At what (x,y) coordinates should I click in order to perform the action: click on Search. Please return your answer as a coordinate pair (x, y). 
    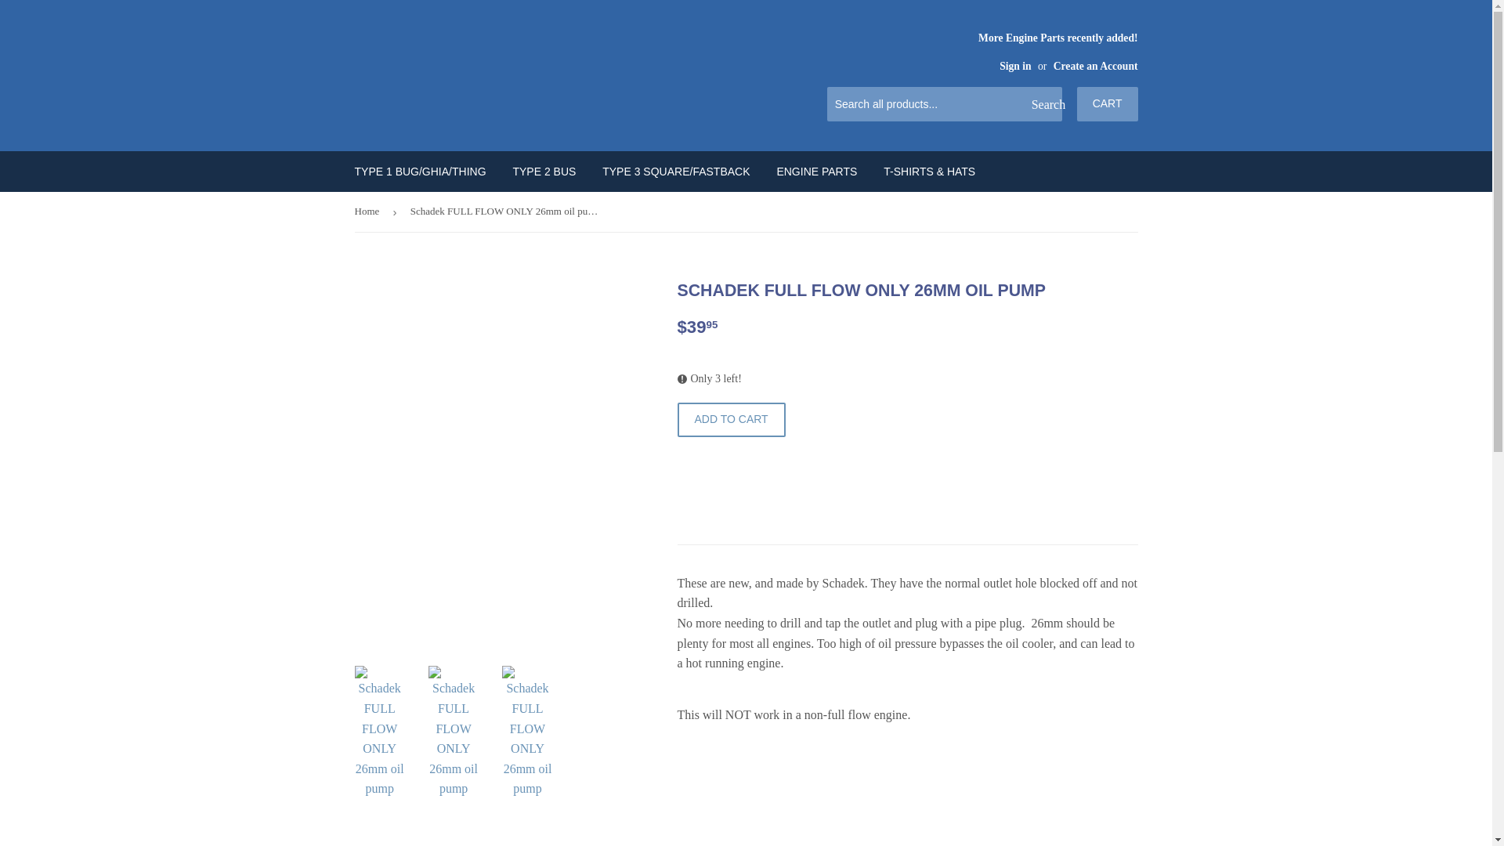
    Looking at the image, I should click on (1044, 105).